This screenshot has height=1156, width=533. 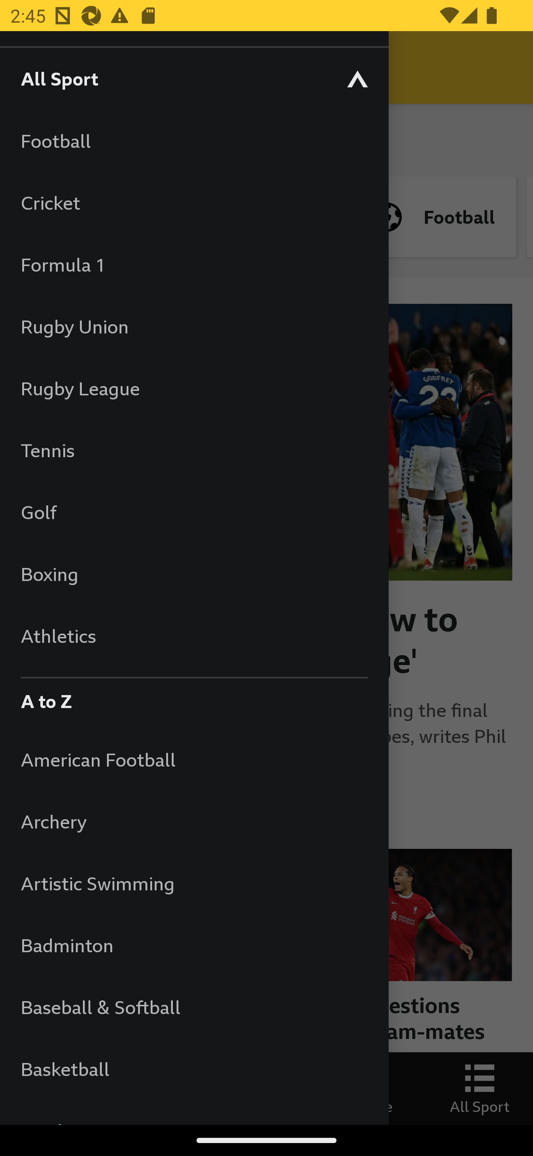 What do you see at coordinates (194, 574) in the screenshot?
I see `Boxing` at bounding box center [194, 574].